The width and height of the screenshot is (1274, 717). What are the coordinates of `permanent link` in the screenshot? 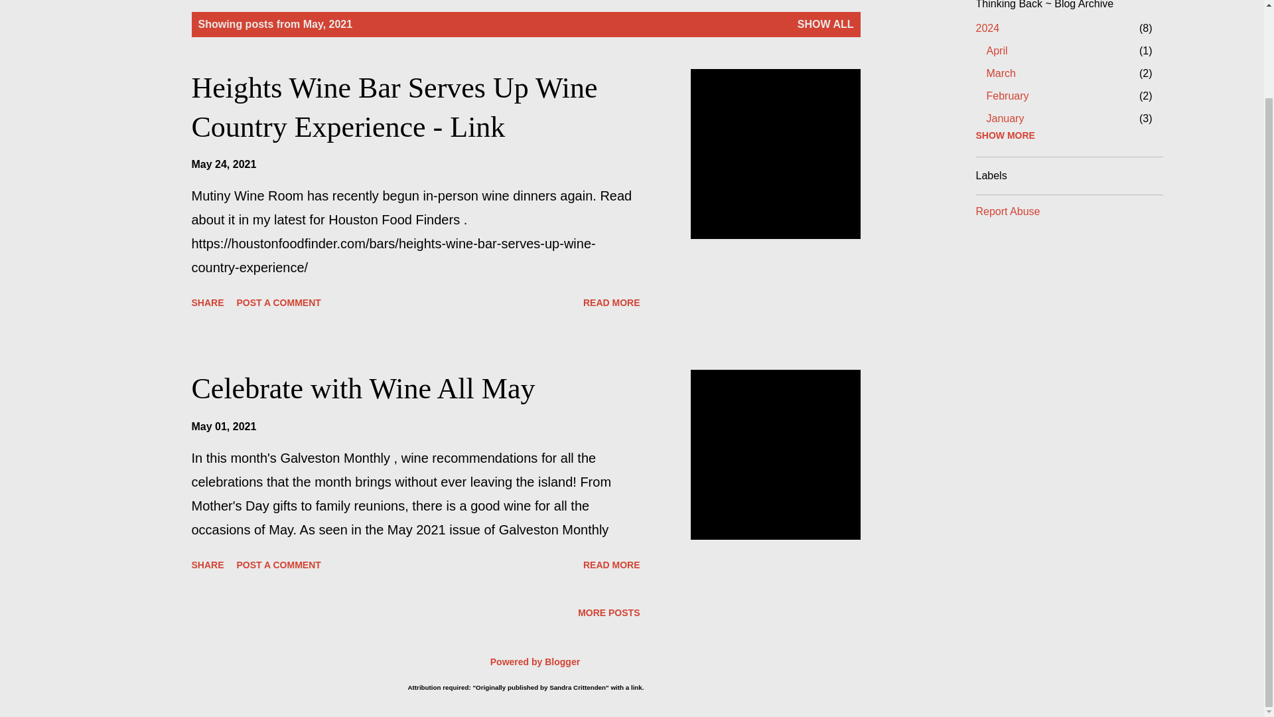 It's located at (223, 426).